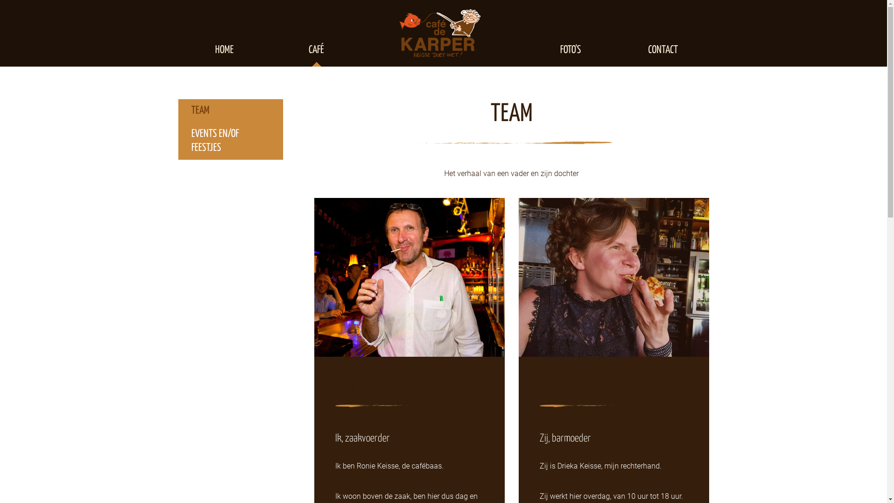  What do you see at coordinates (230, 141) in the screenshot?
I see `EVENTS EN/OF FEESTJES` at bounding box center [230, 141].